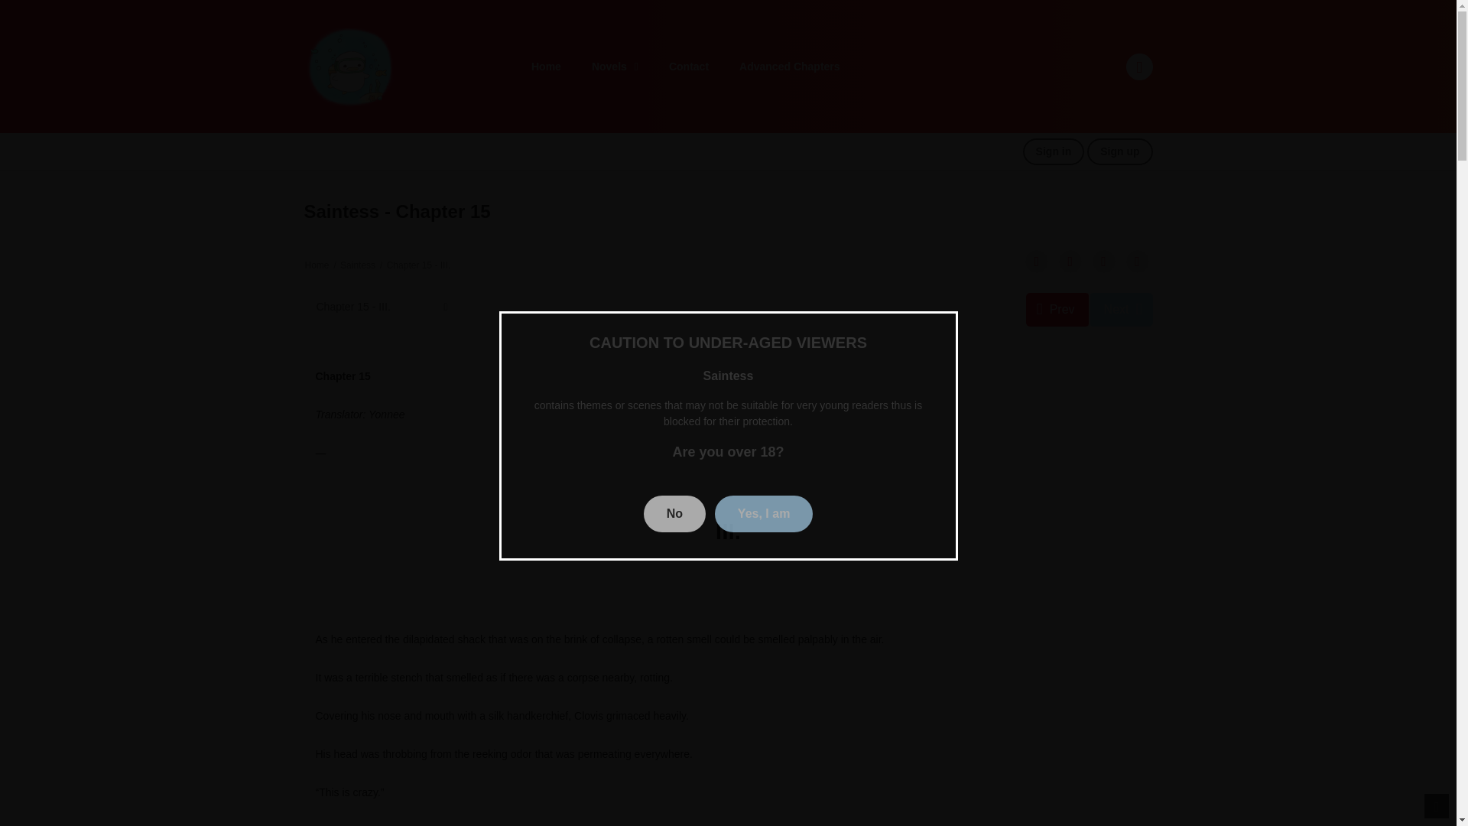 The height and width of the screenshot is (826, 1468). What do you see at coordinates (317, 265) in the screenshot?
I see `Home` at bounding box center [317, 265].